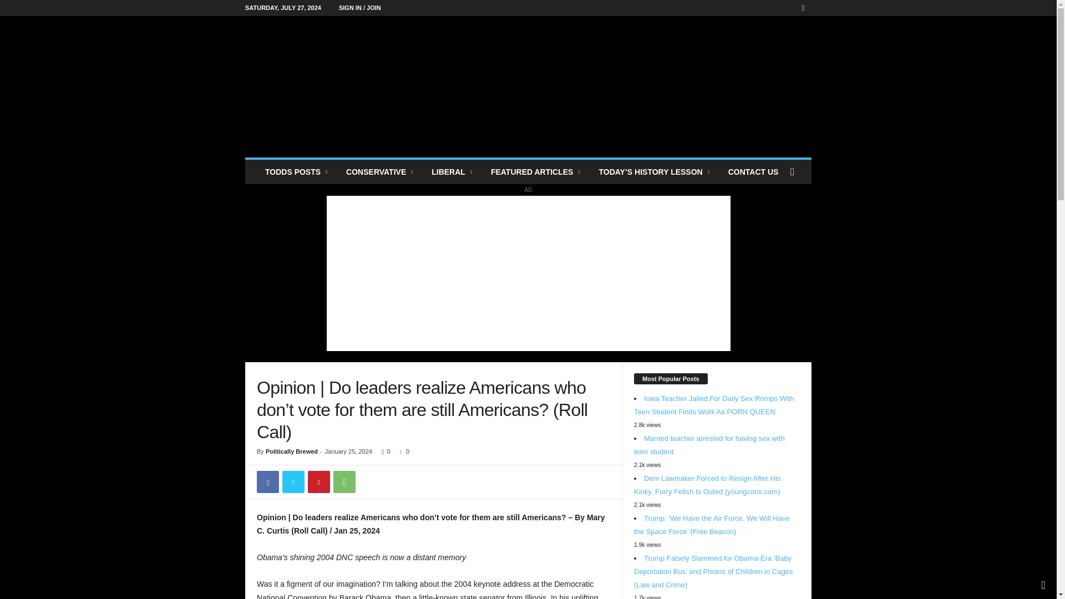 The image size is (1065, 599). I want to click on TODDS POSTS, so click(297, 172).